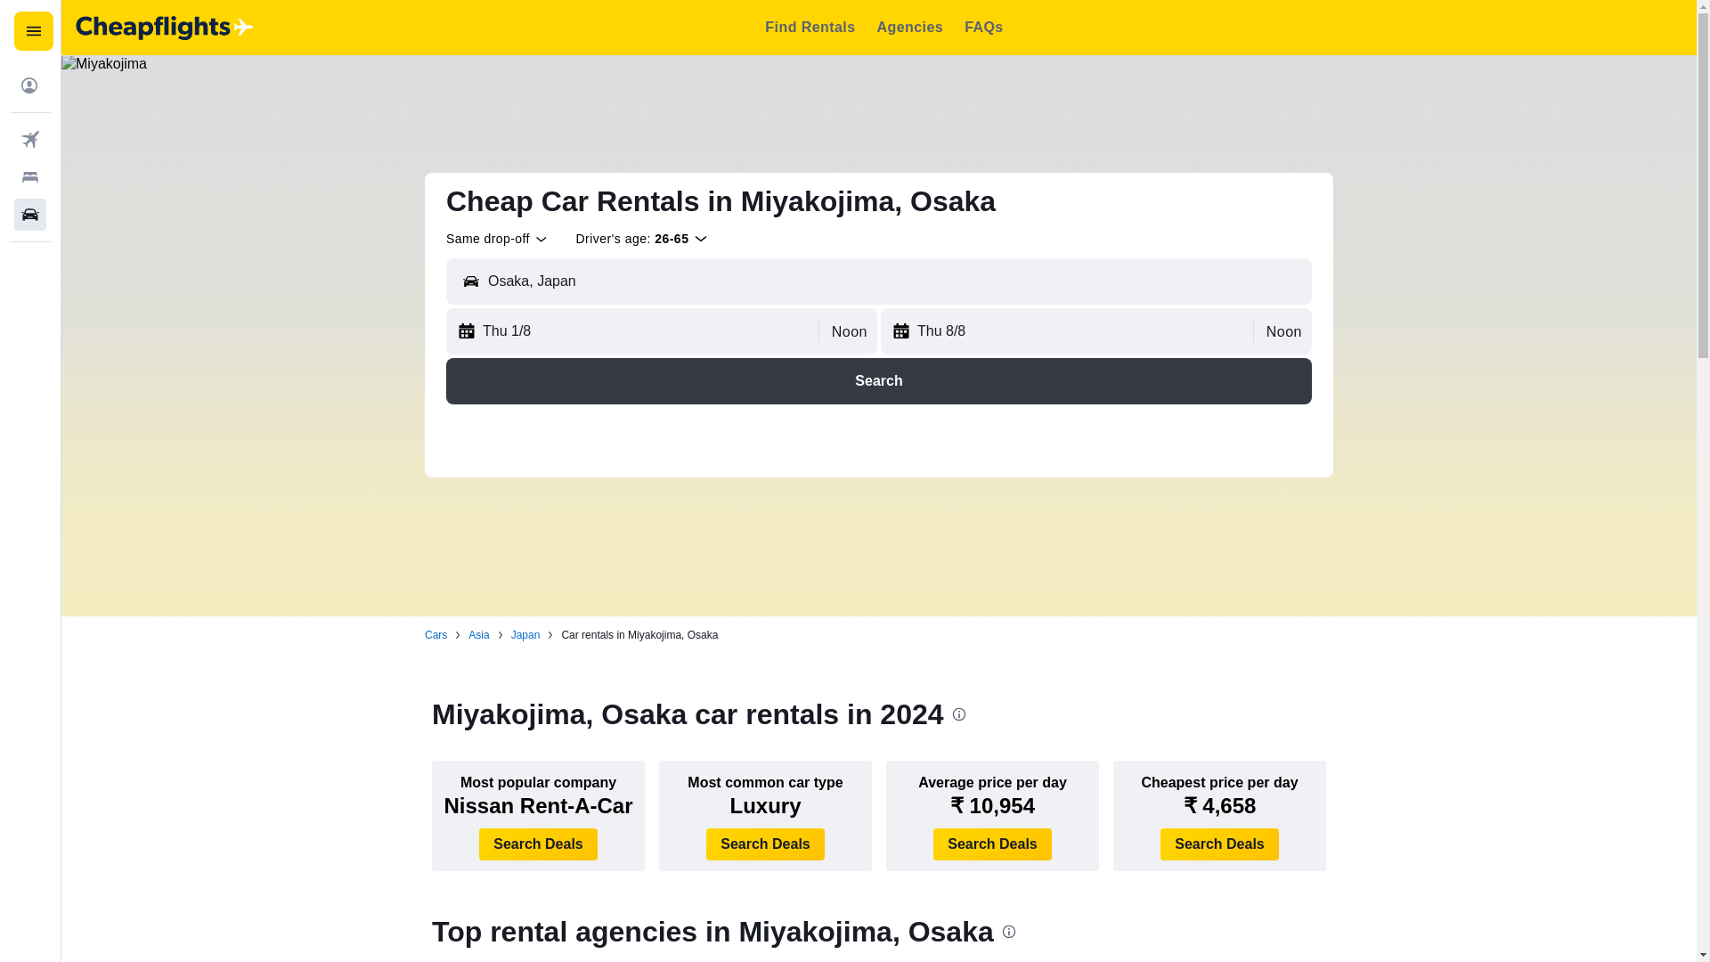  I want to click on Japan, so click(525, 635).